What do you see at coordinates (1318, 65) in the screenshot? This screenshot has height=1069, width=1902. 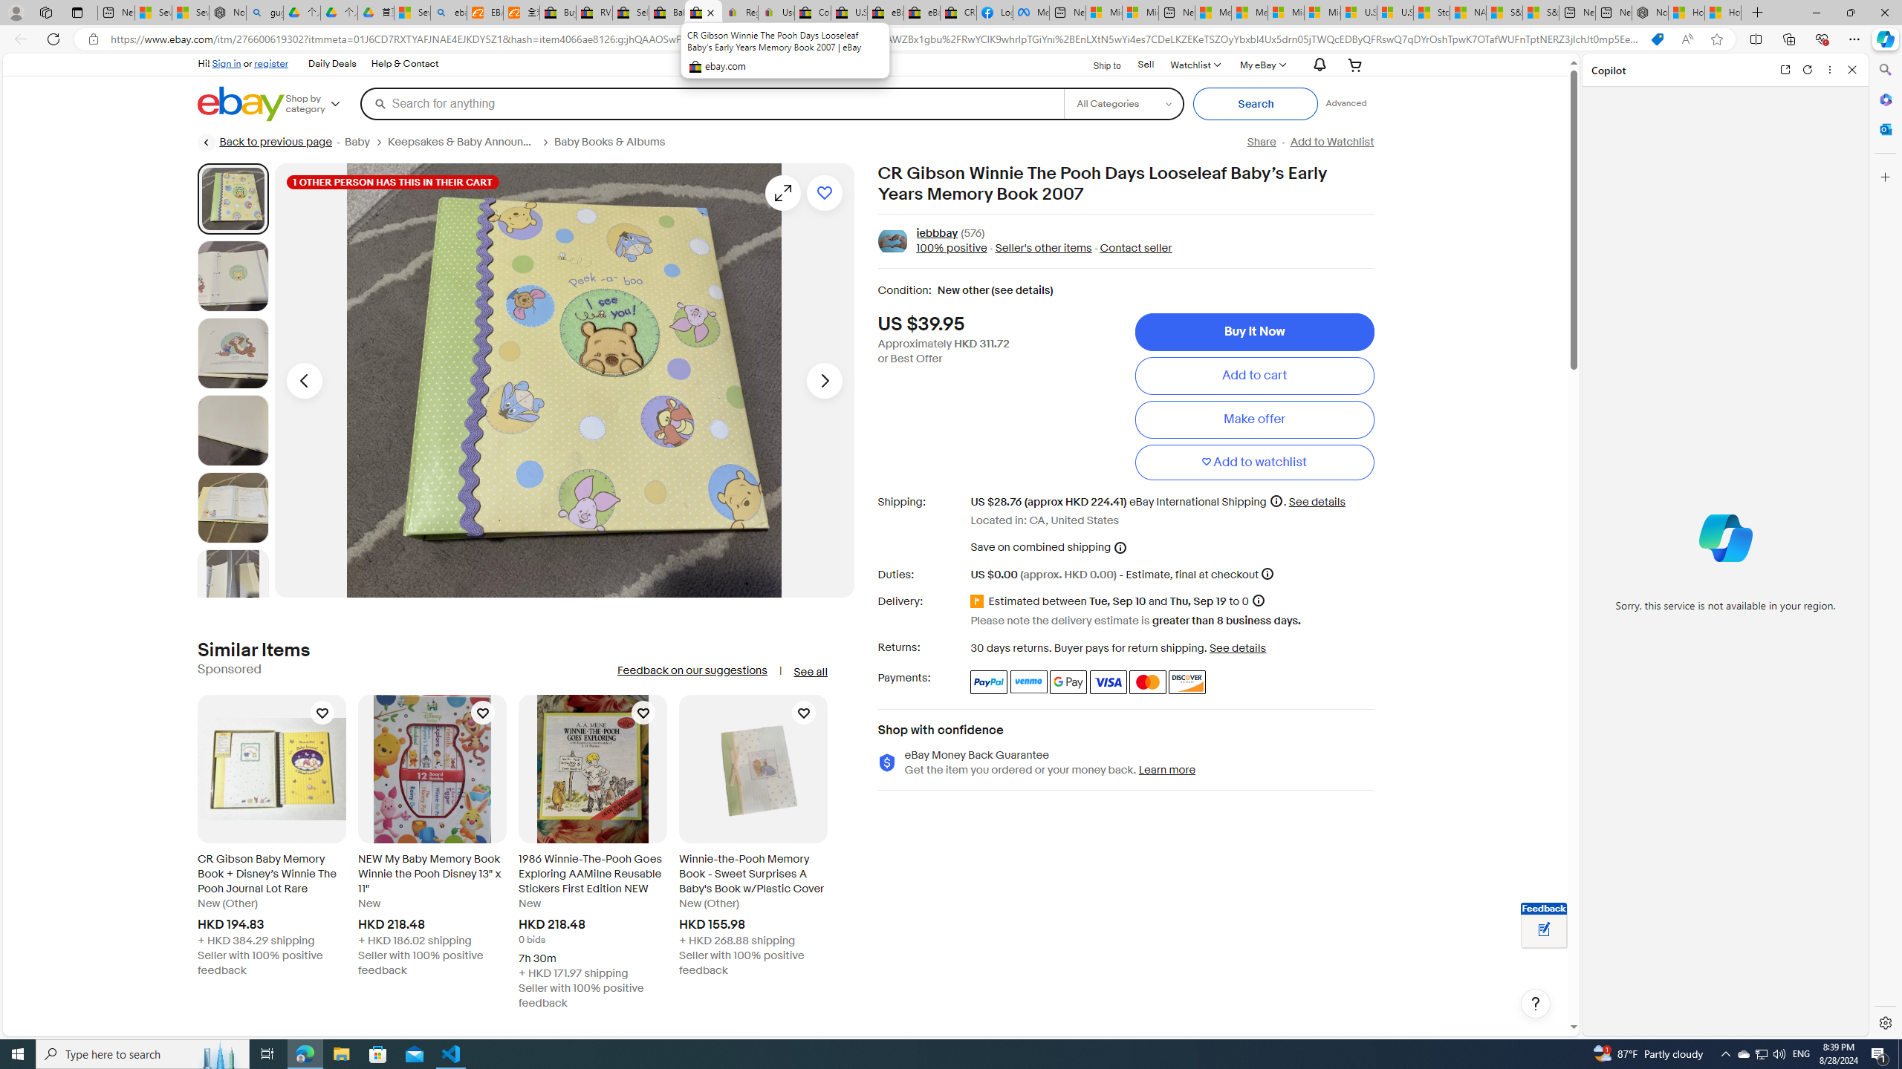 I see `AutomationID: gh-eb-Alerts` at bounding box center [1318, 65].